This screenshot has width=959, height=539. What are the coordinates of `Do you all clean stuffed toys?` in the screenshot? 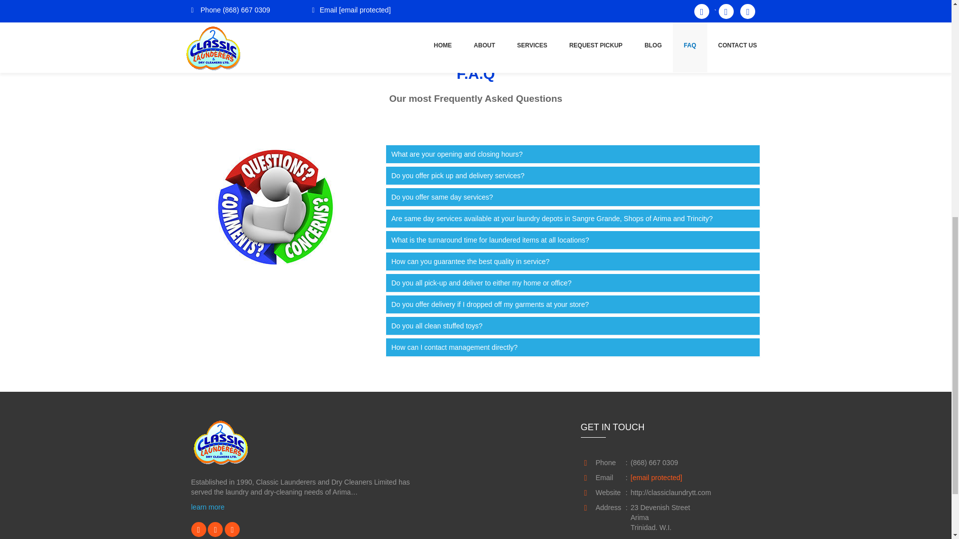 It's located at (573, 325).